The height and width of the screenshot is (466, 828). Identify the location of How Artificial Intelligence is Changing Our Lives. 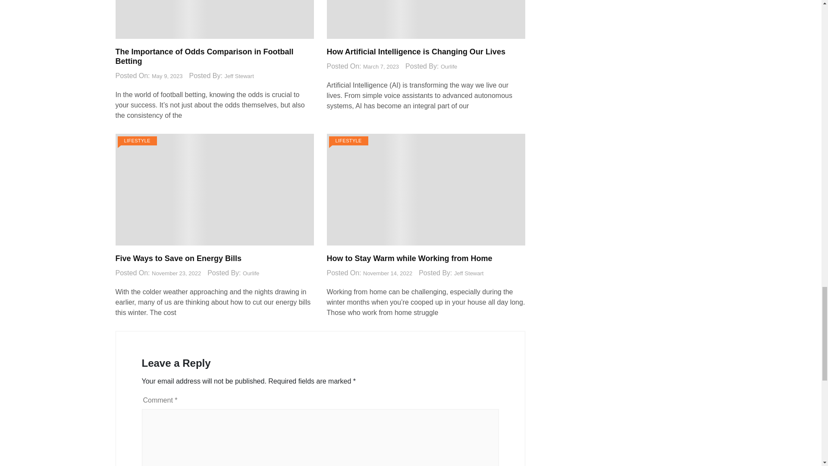
(416, 52).